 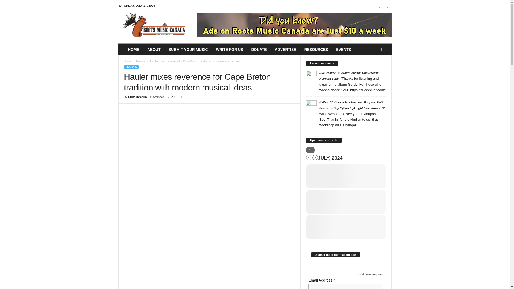 What do you see at coordinates (133, 50) in the screenshot?
I see `HOME` at bounding box center [133, 50].